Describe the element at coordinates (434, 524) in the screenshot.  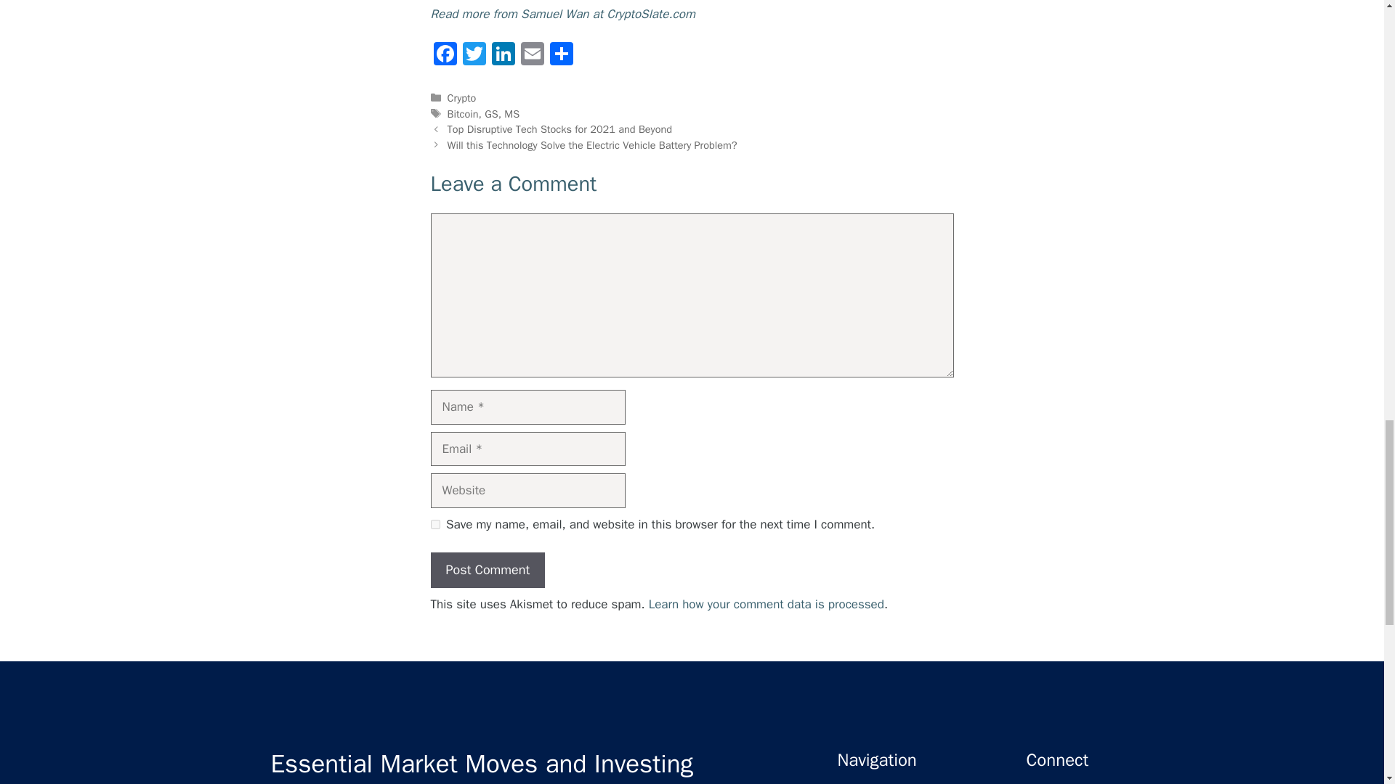
I see `yes` at that location.